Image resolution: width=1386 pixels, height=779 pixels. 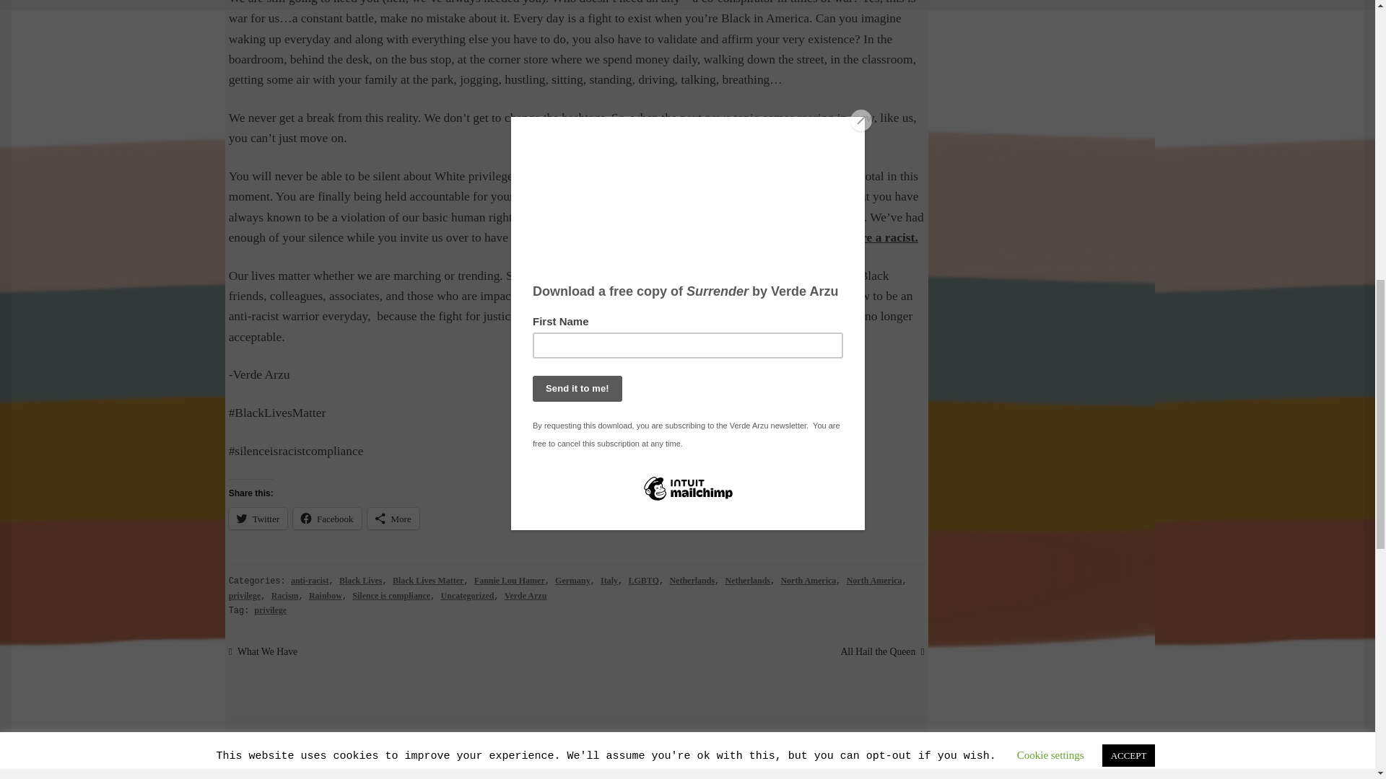 I want to click on Click to share on Facebook, so click(x=327, y=519).